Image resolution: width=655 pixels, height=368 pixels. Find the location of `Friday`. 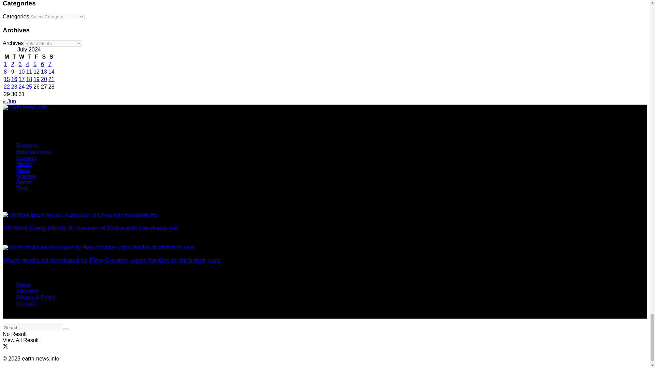

Friday is located at coordinates (37, 57).